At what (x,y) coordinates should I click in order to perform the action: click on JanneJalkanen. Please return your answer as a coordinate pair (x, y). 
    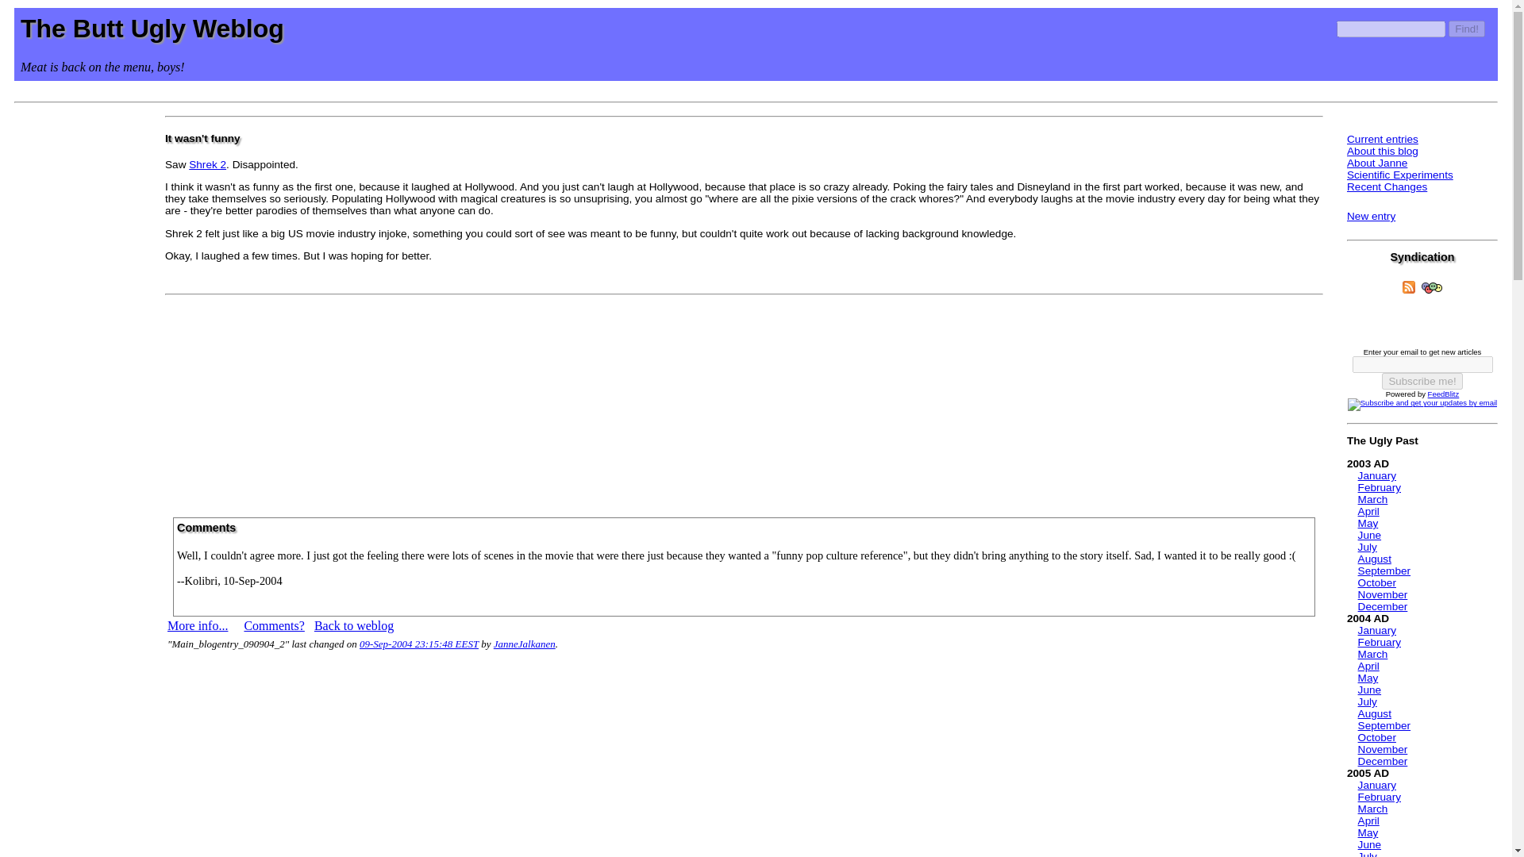
    Looking at the image, I should click on (525, 643).